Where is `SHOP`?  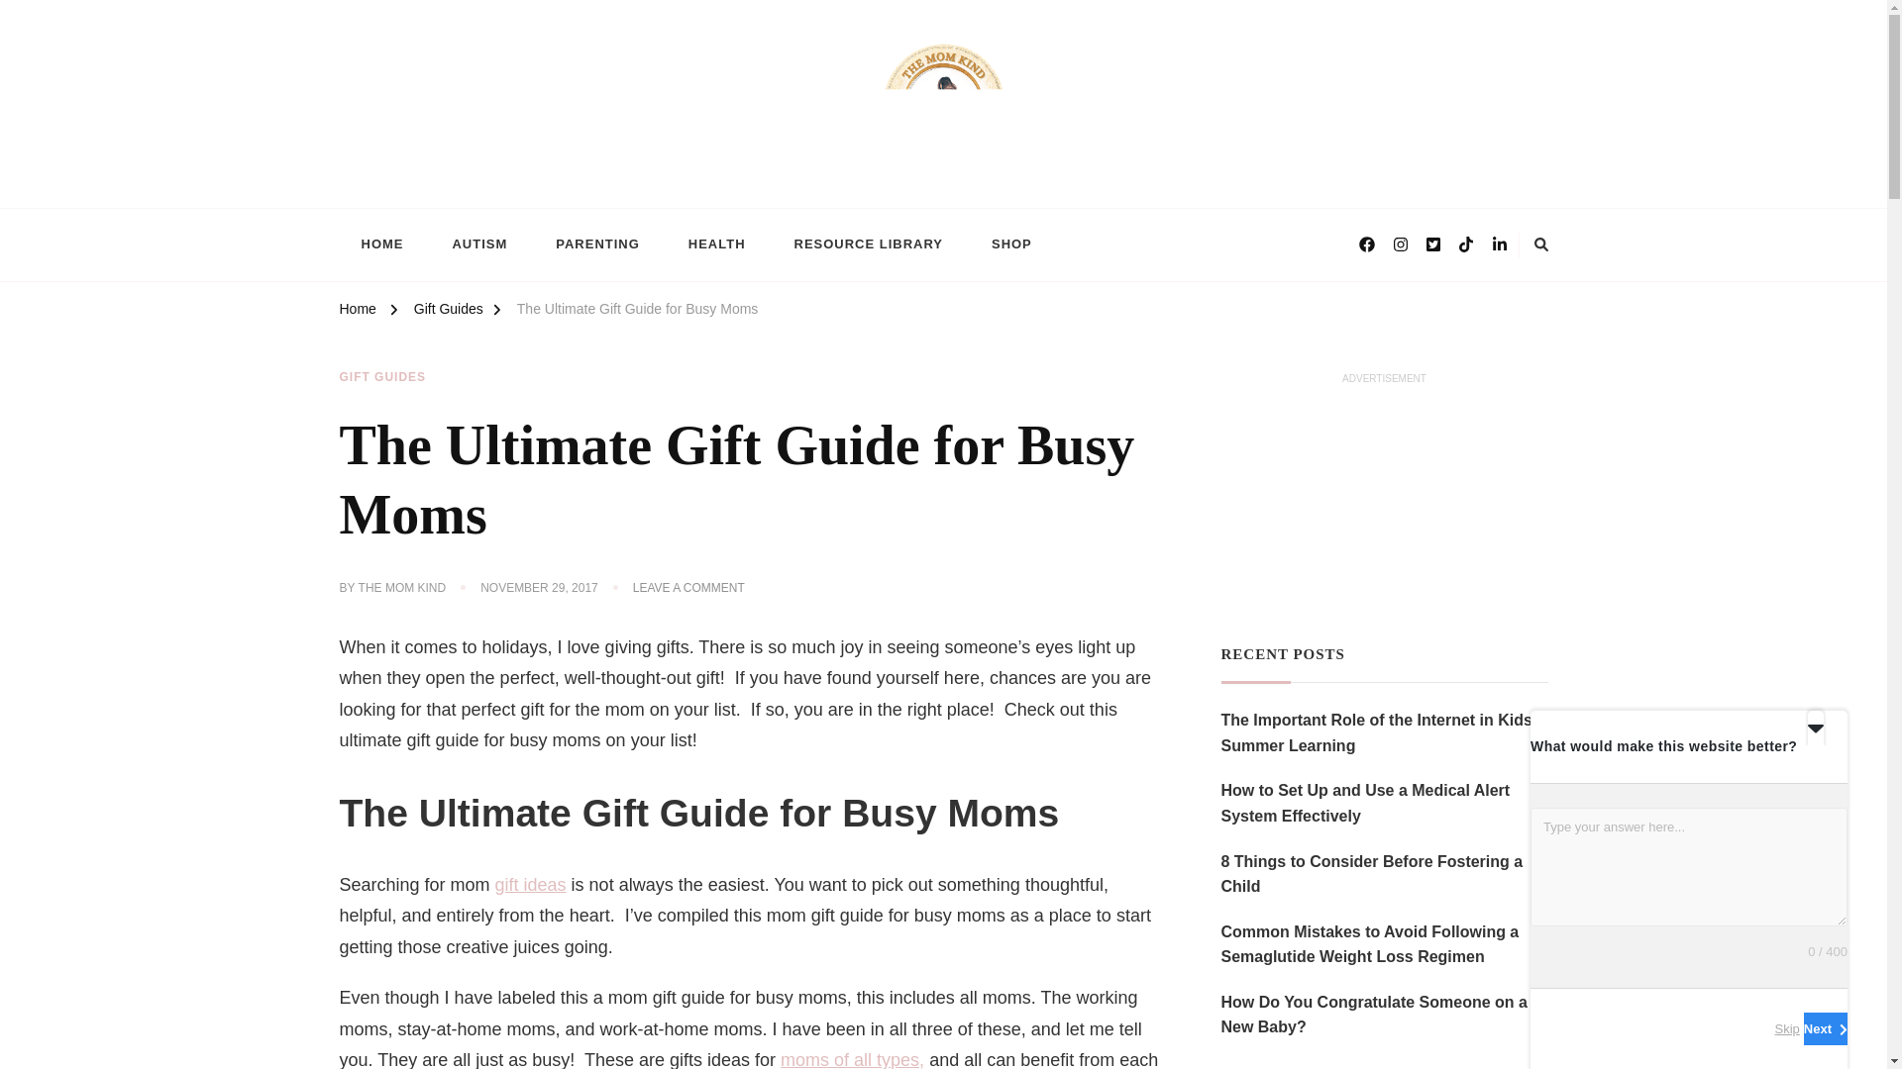
SHOP is located at coordinates (436, 197).